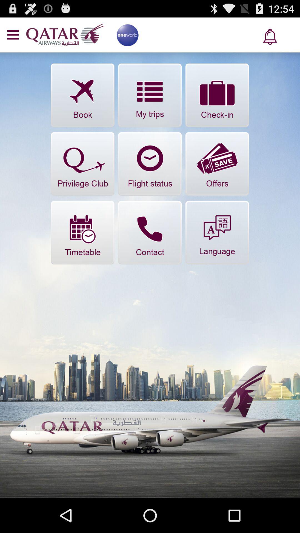  What do you see at coordinates (217, 95) in the screenshot?
I see `check in` at bounding box center [217, 95].